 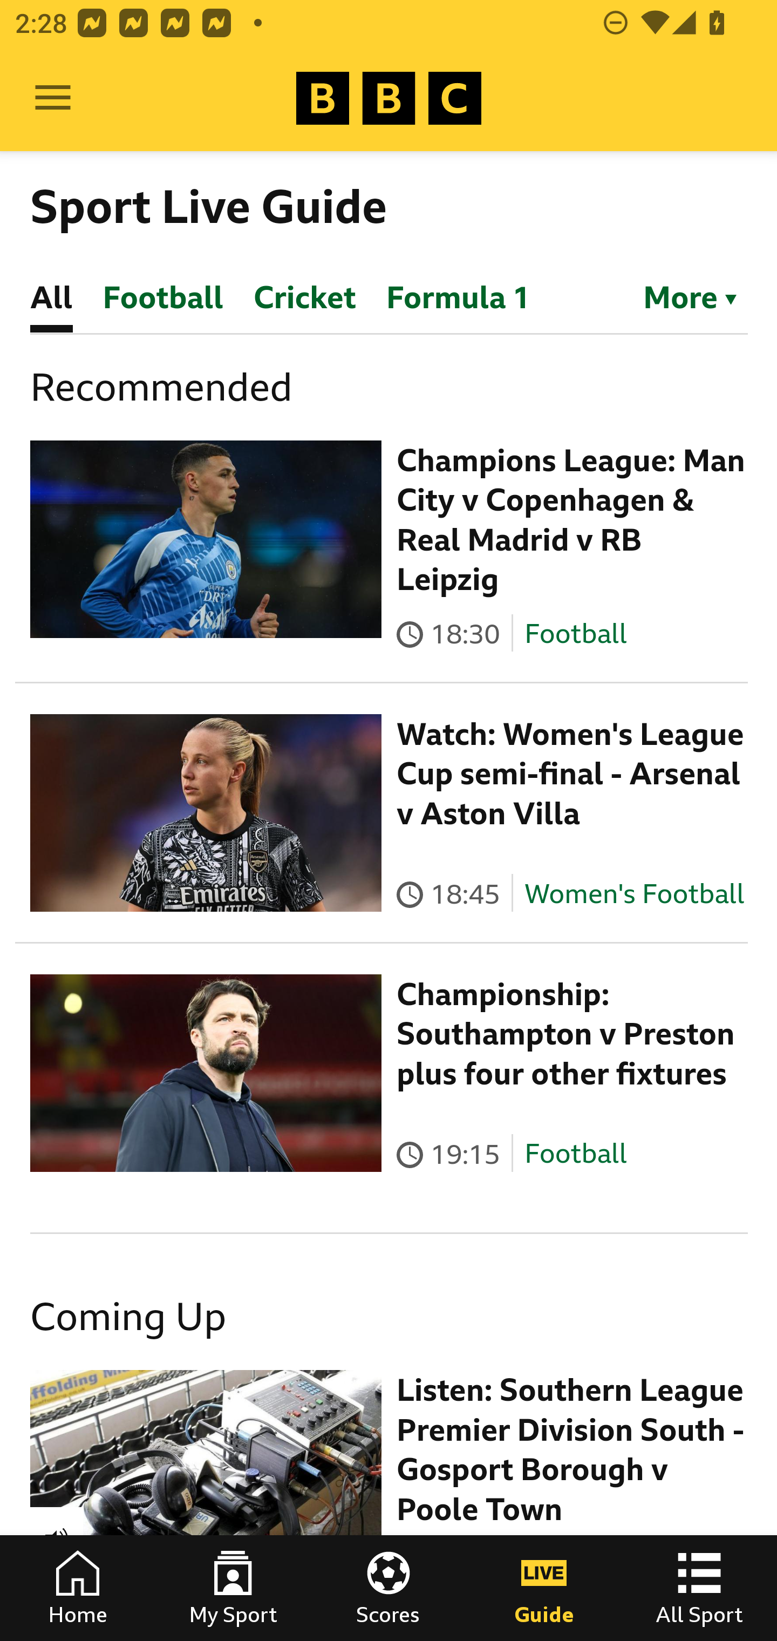 What do you see at coordinates (233, 1588) in the screenshot?
I see `My Sport` at bounding box center [233, 1588].